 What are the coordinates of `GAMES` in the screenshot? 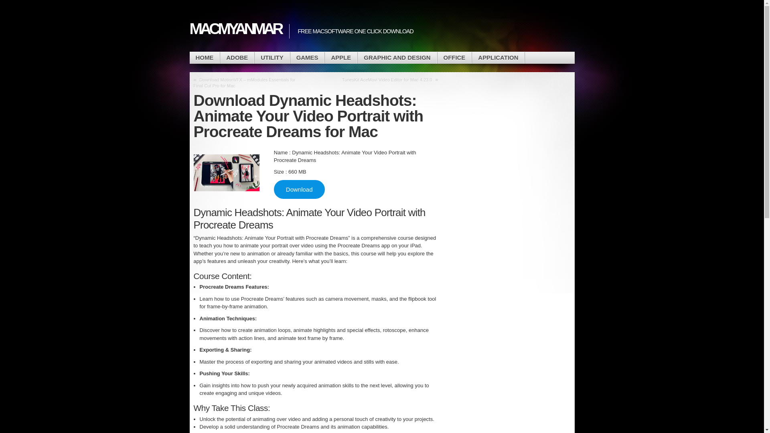 It's located at (307, 58).